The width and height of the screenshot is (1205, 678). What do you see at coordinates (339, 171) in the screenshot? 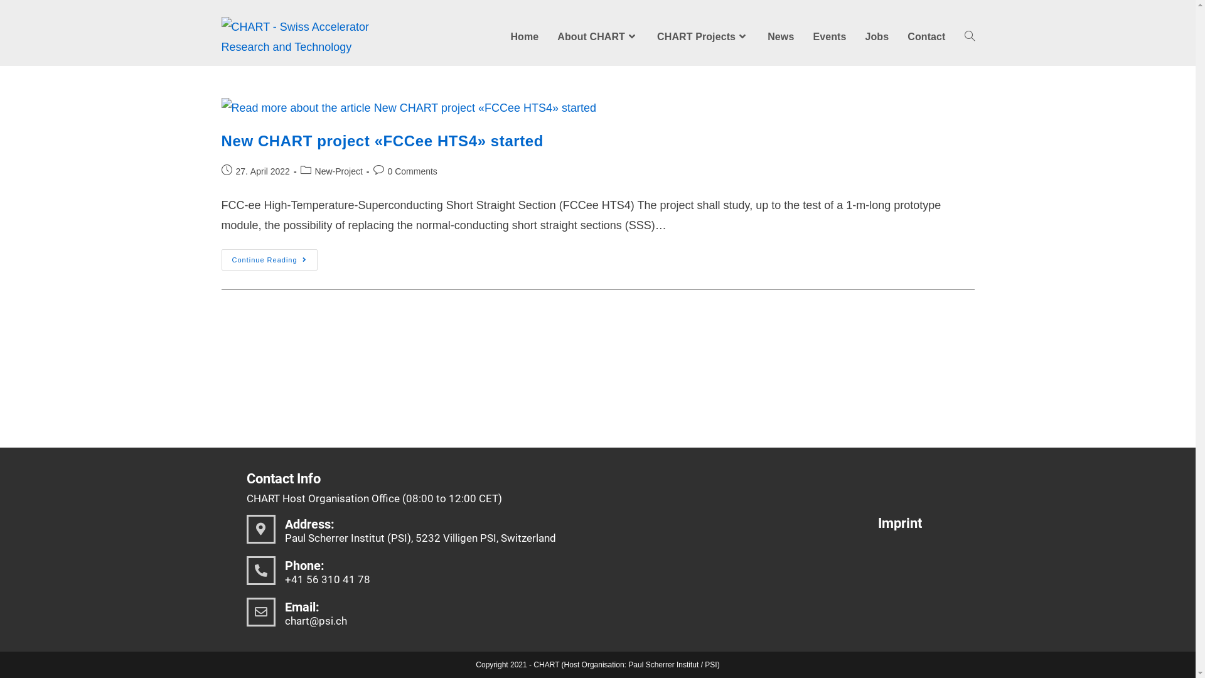
I see `New-Project` at bounding box center [339, 171].